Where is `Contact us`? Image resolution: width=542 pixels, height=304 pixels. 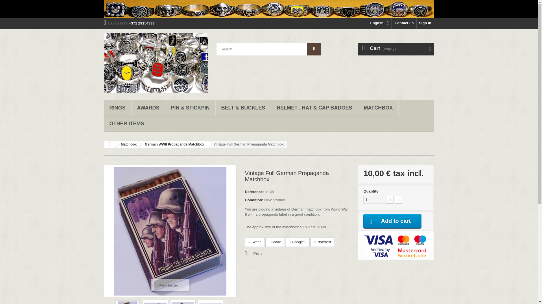 Contact us is located at coordinates (404, 23).